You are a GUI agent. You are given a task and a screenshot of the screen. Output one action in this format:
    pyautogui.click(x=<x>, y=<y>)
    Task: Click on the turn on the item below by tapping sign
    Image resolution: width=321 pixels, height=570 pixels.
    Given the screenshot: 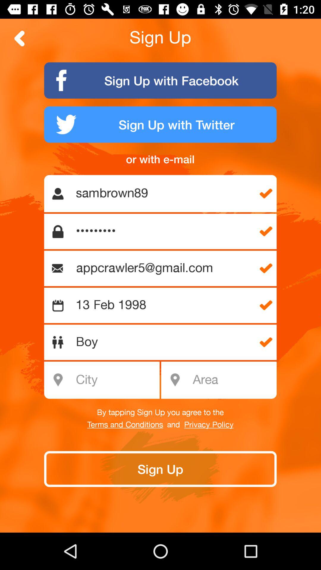 What is the action you would take?
    pyautogui.click(x=125, y=425)
    